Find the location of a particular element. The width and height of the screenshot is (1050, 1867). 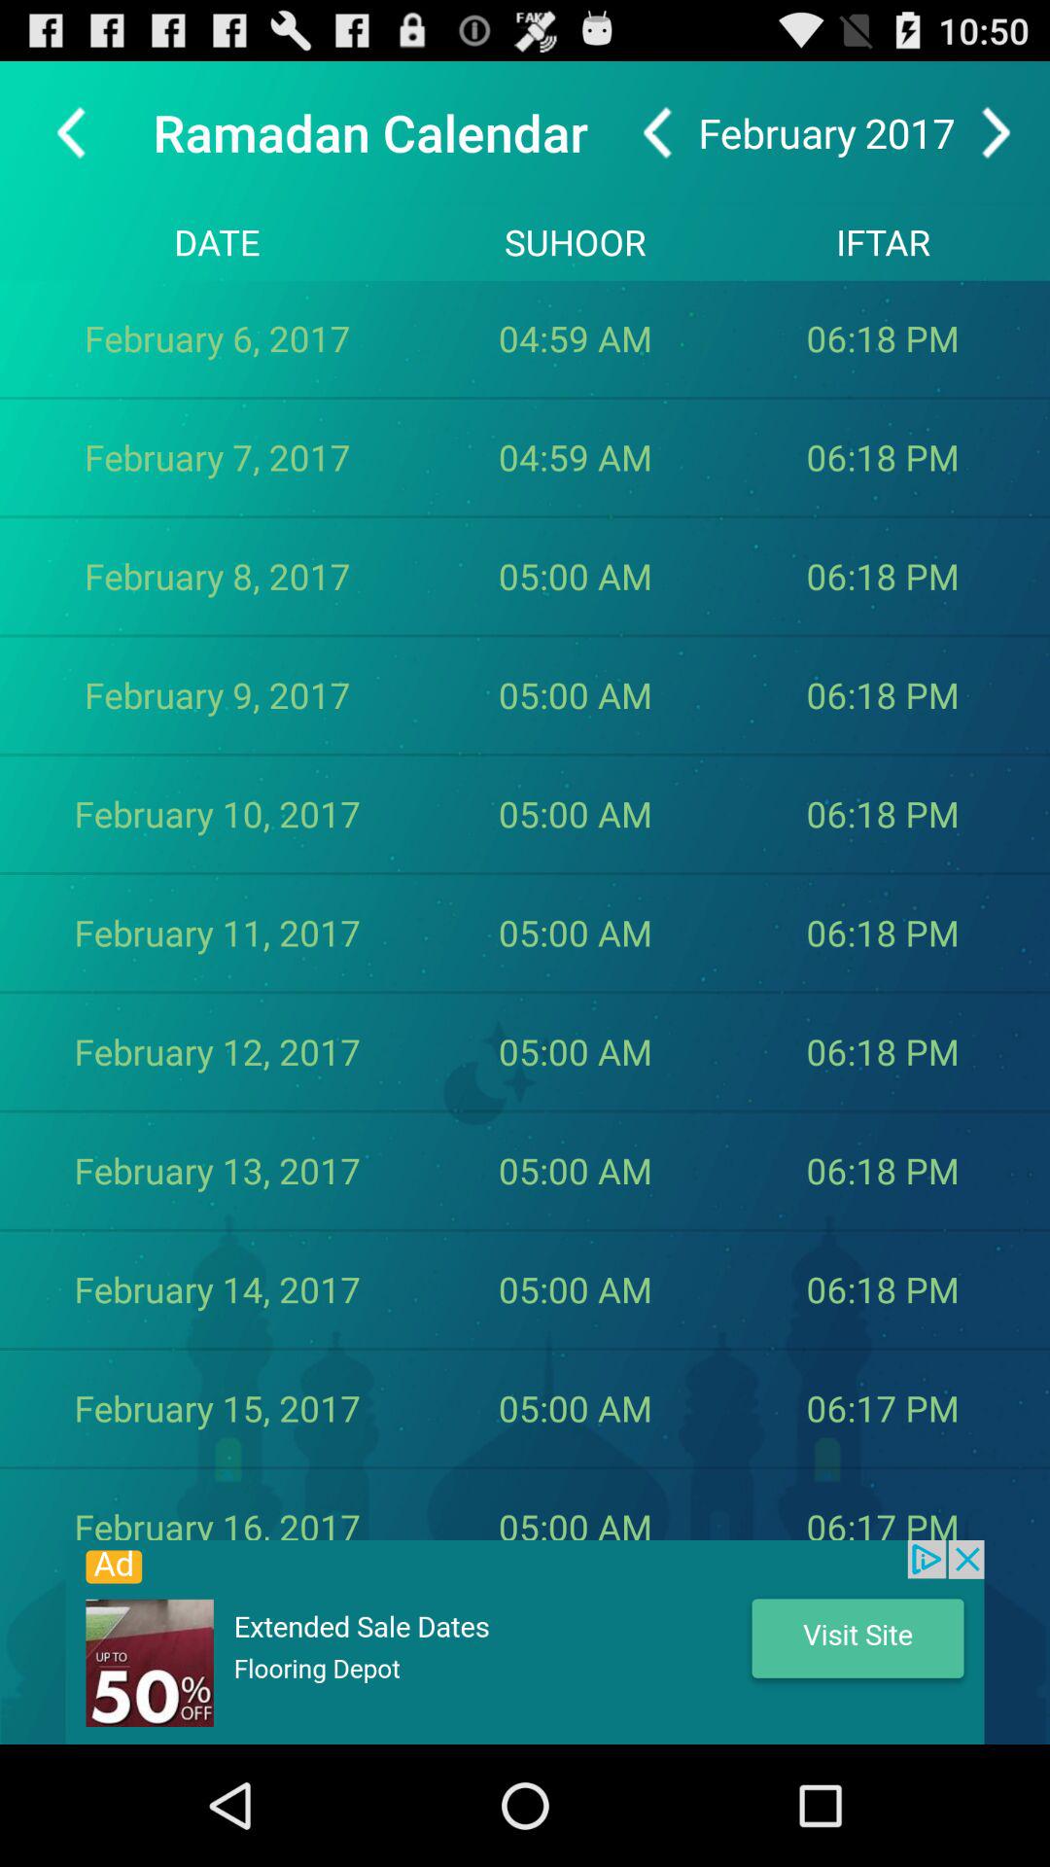

go back is located at coordinates (657, 132).